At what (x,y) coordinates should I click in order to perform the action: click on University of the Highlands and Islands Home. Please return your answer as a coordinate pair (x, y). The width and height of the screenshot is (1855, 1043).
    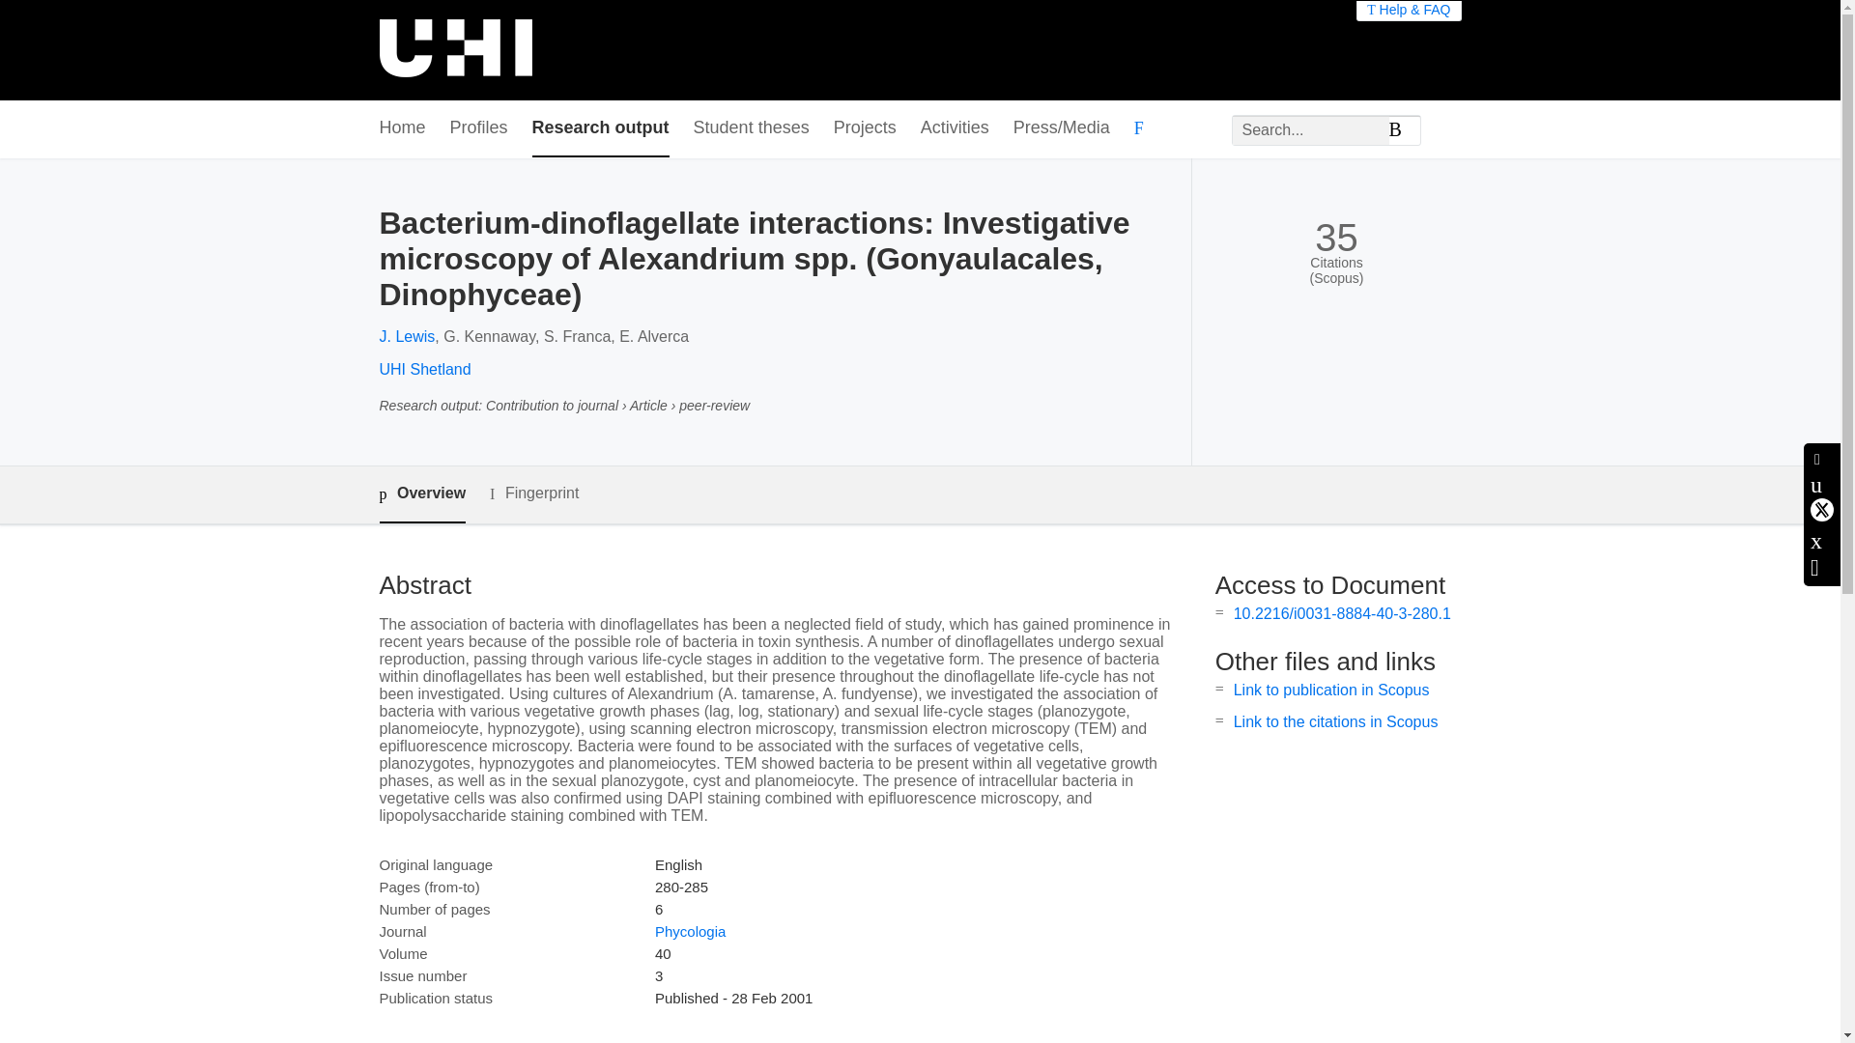
    Looking at the image, I should click on (454, 50).